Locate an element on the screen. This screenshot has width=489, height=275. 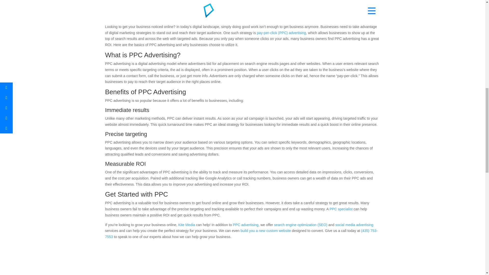
PPC specialist is located at coordinates (341, 209).